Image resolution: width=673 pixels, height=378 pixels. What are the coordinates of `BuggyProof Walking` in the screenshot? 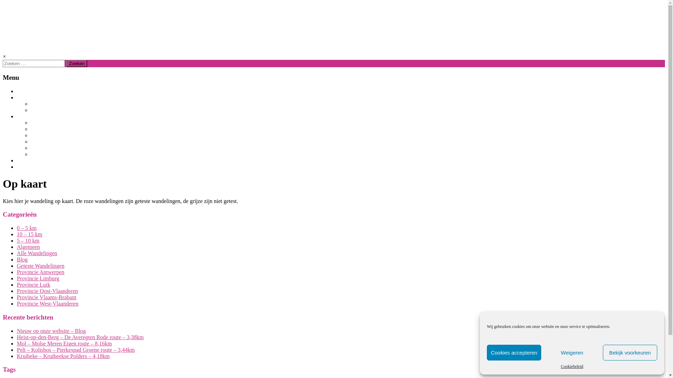 It's located at (79, 24).